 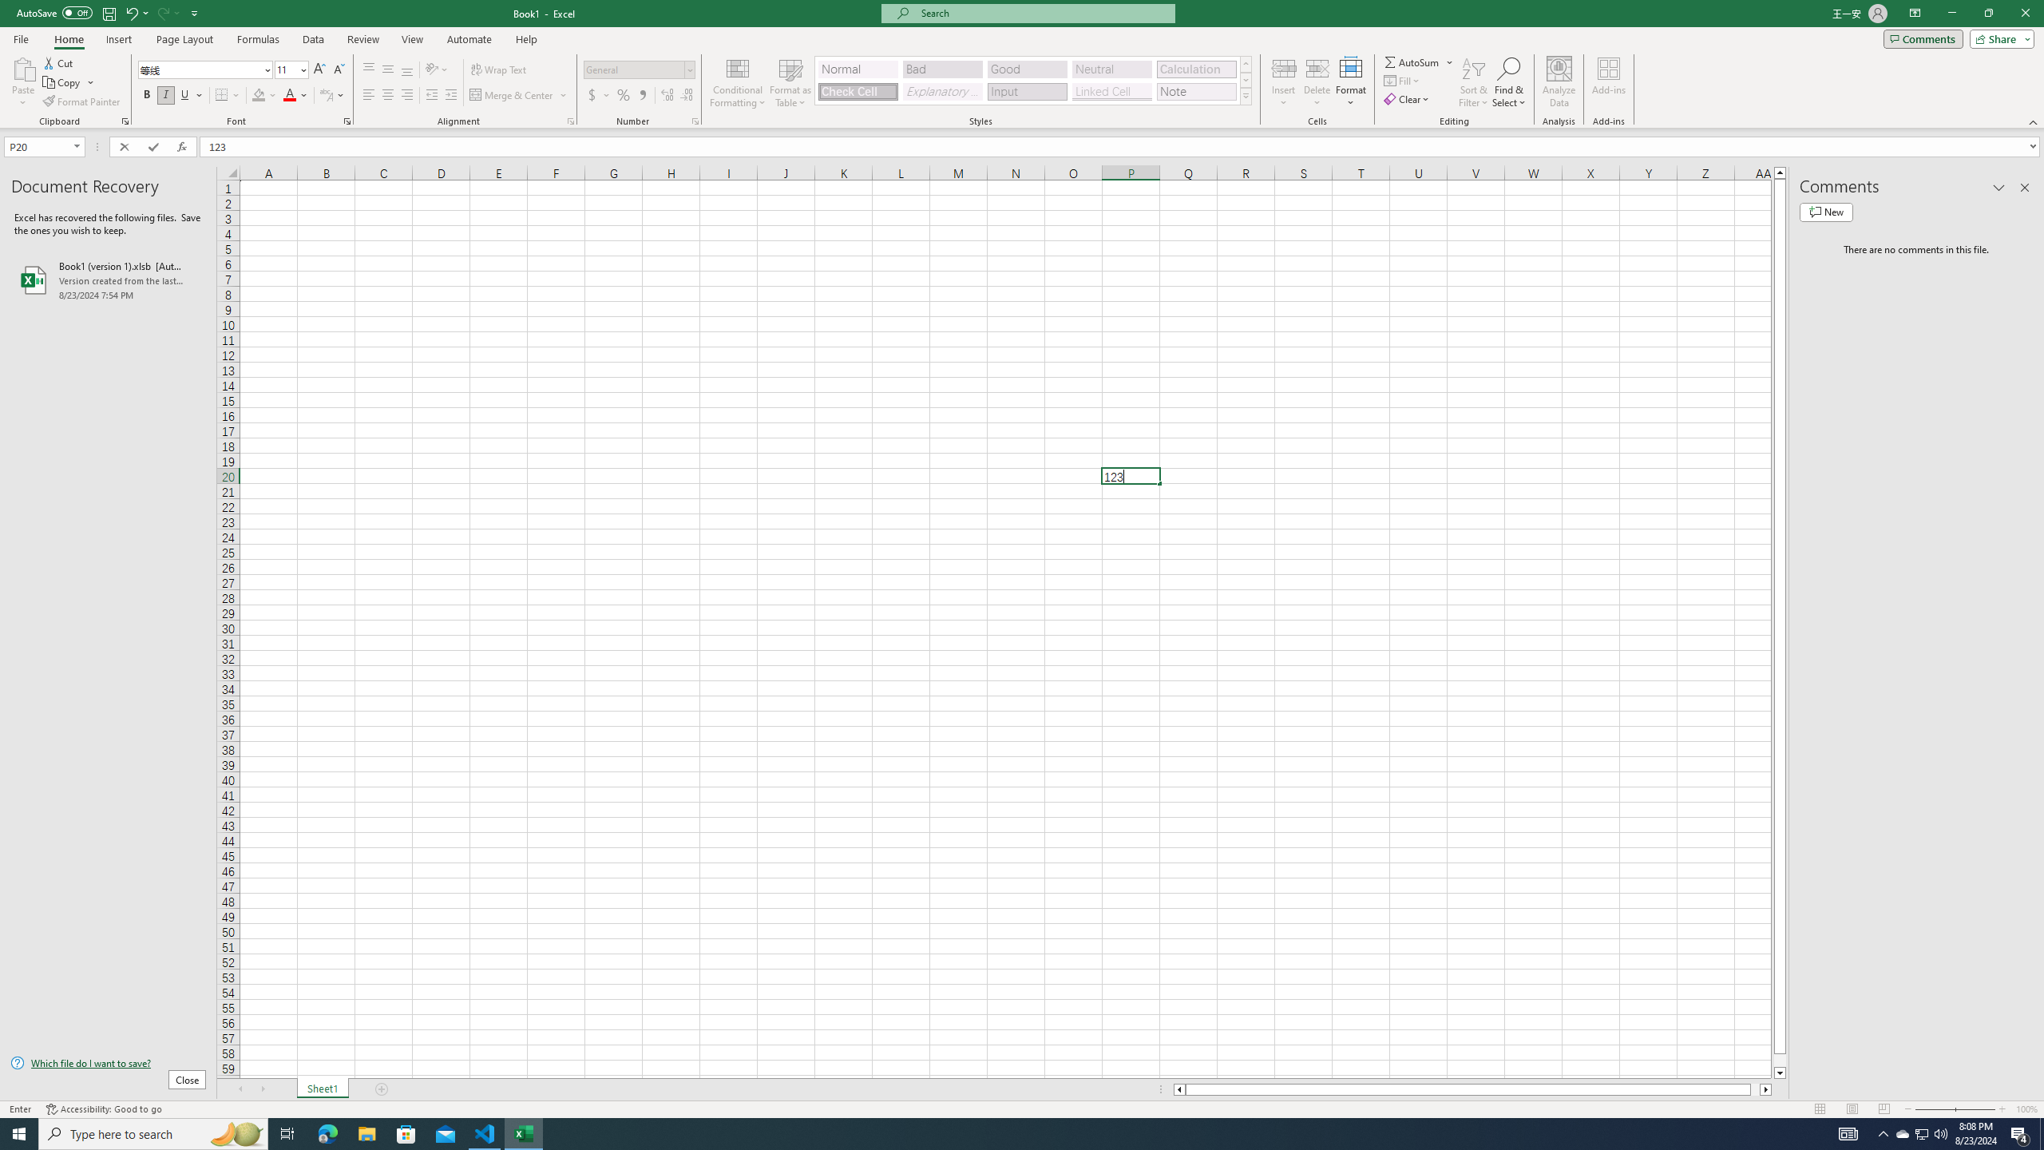 I want to click on Clear, so click(x=1408, y=99).